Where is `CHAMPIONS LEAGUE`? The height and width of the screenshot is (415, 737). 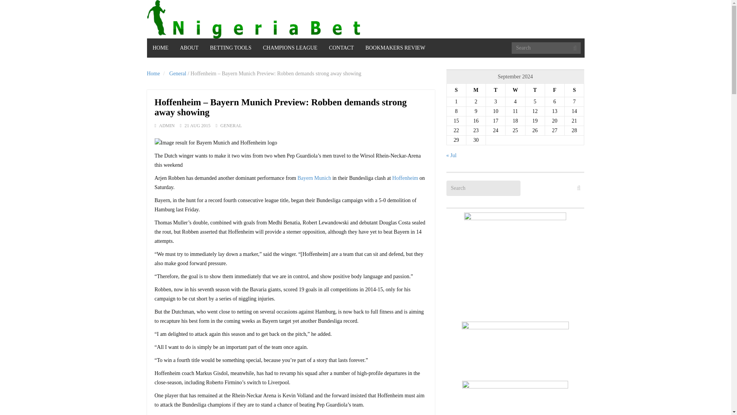
CHAMPIONS LEAGUE is located at coordinates (290, 48).